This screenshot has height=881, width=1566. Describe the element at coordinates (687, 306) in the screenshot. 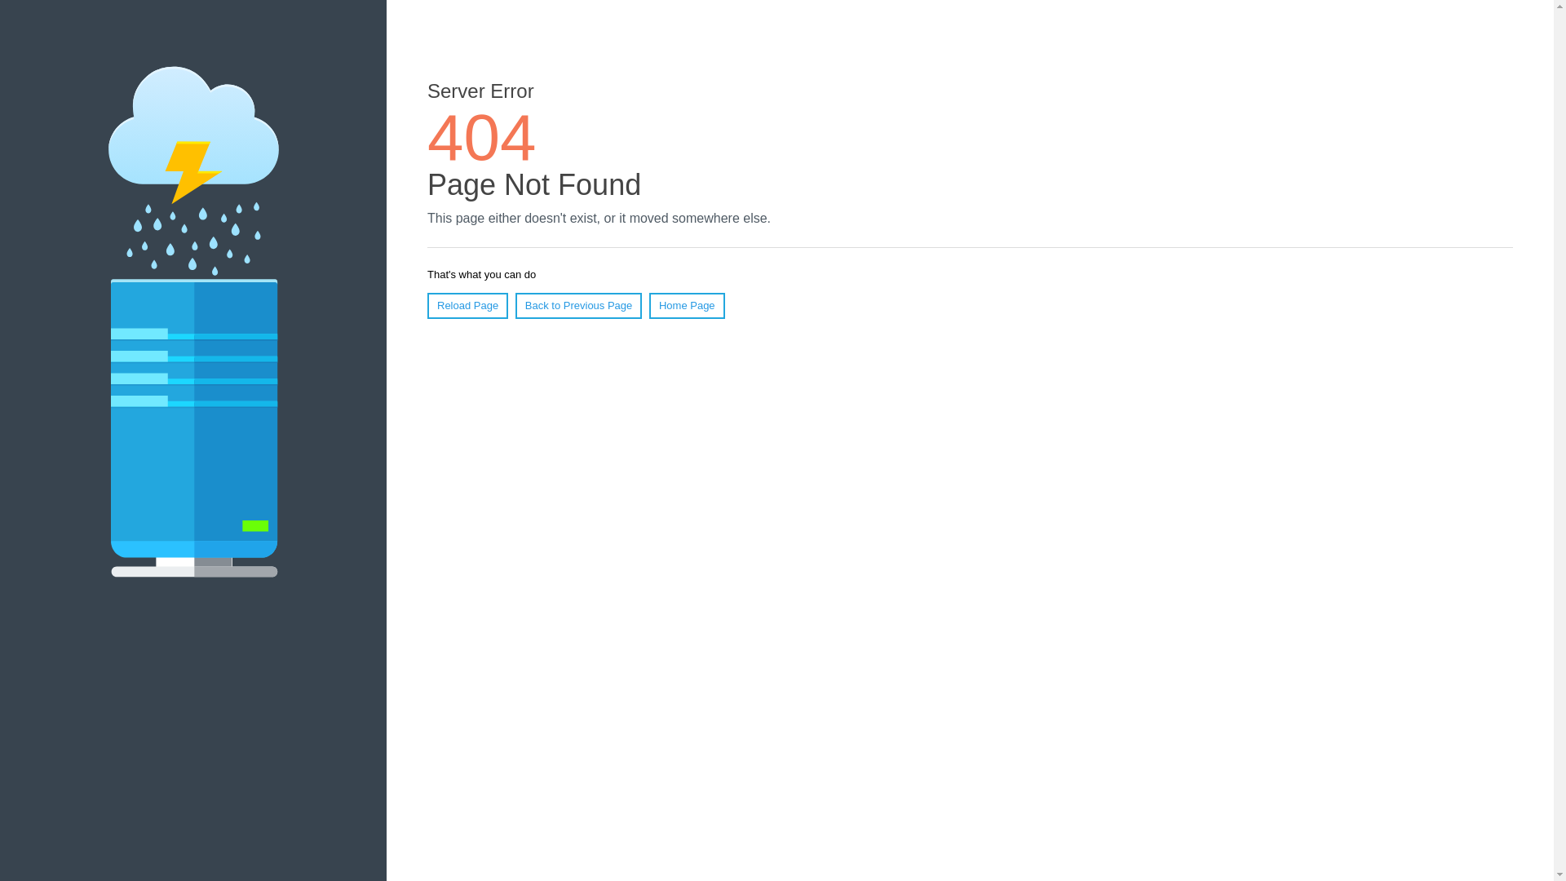

I see `Home Page` at that location.